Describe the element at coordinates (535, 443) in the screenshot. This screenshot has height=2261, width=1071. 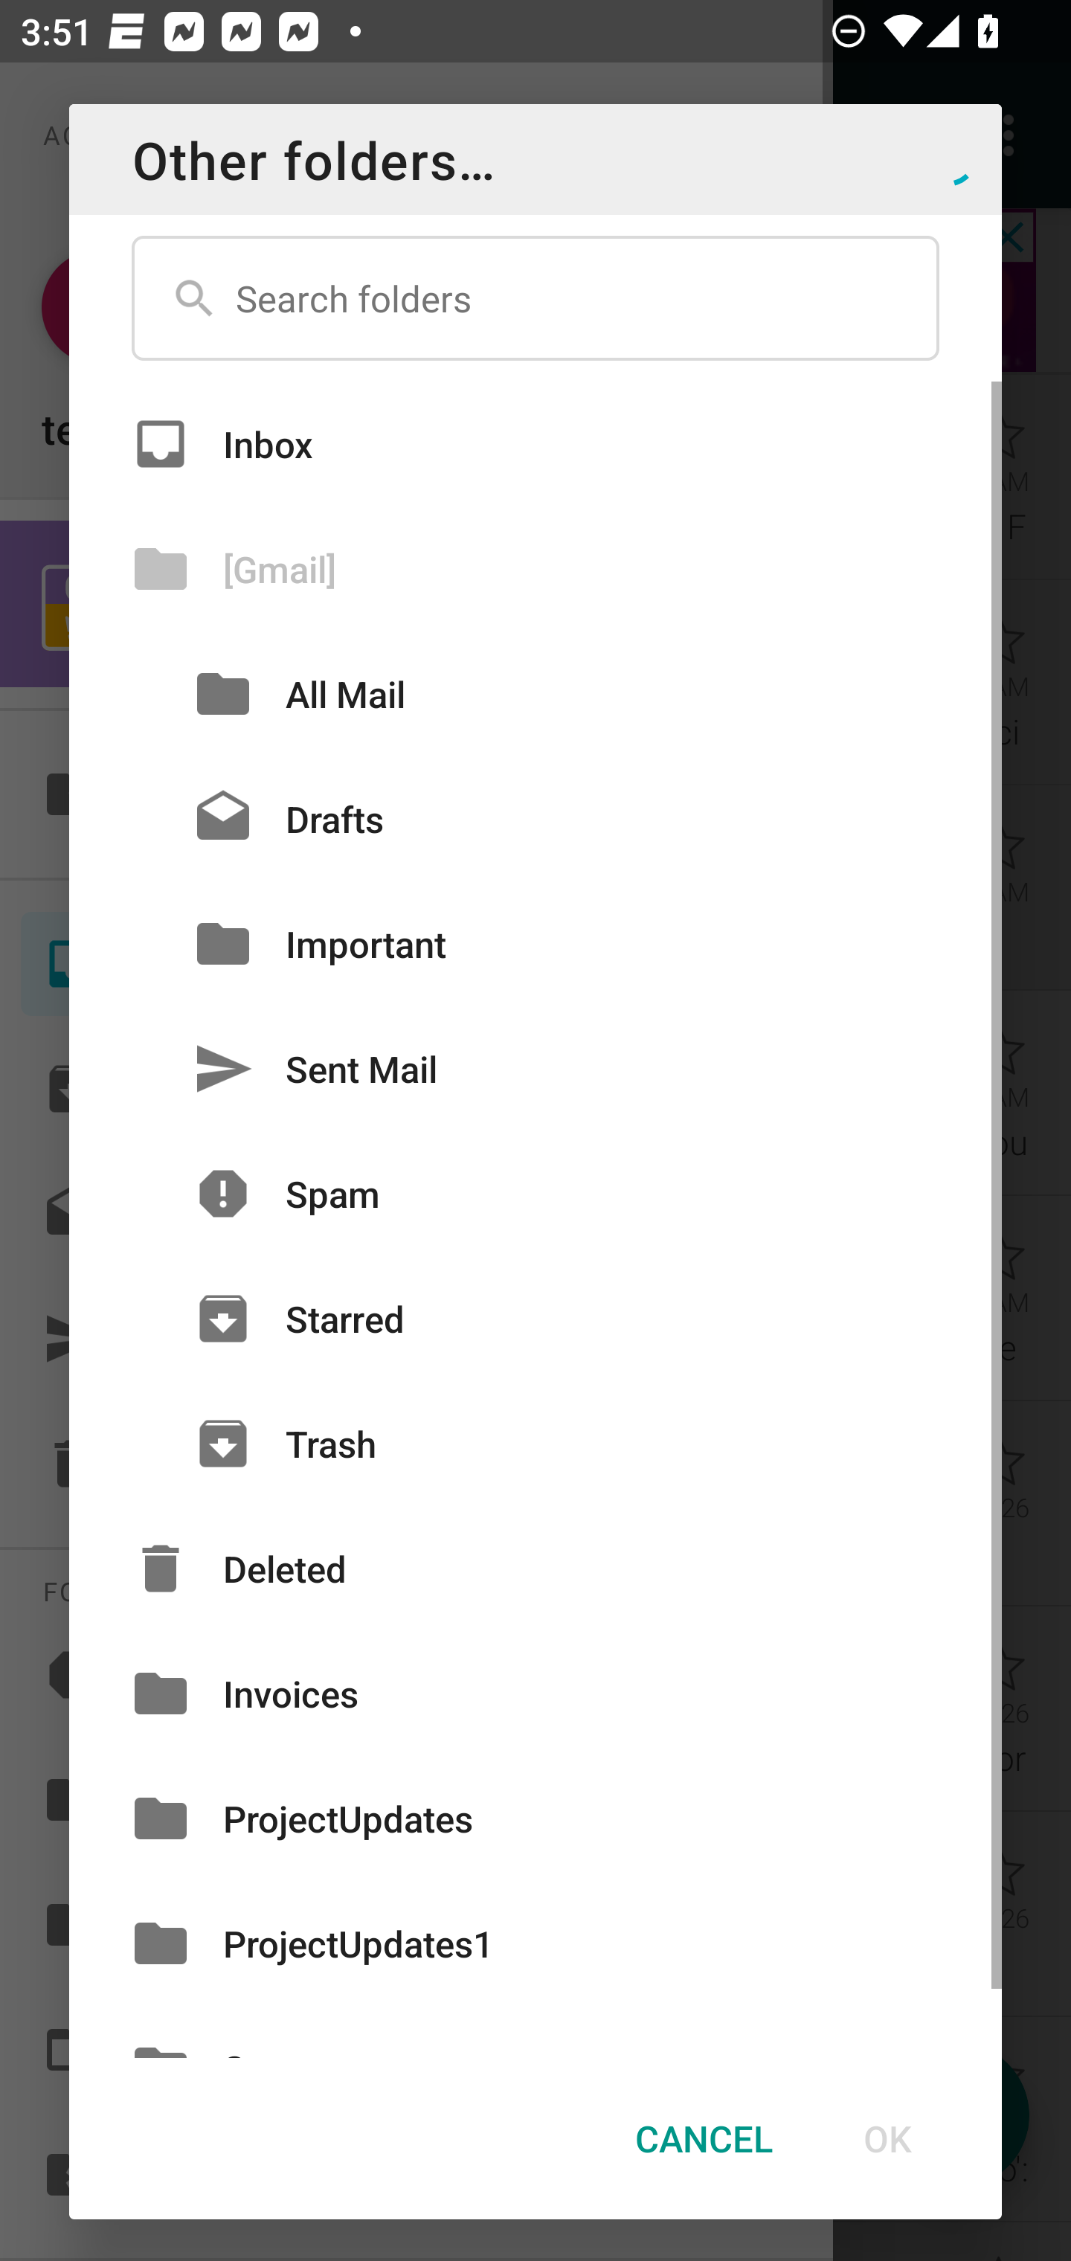
I see `Inbox` at that location.